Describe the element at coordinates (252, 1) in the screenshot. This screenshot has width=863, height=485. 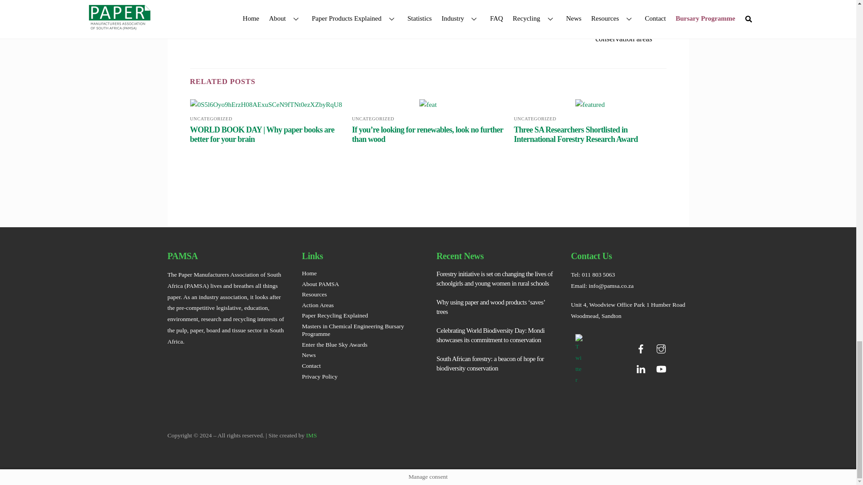
I see `Pinterest` at that location.